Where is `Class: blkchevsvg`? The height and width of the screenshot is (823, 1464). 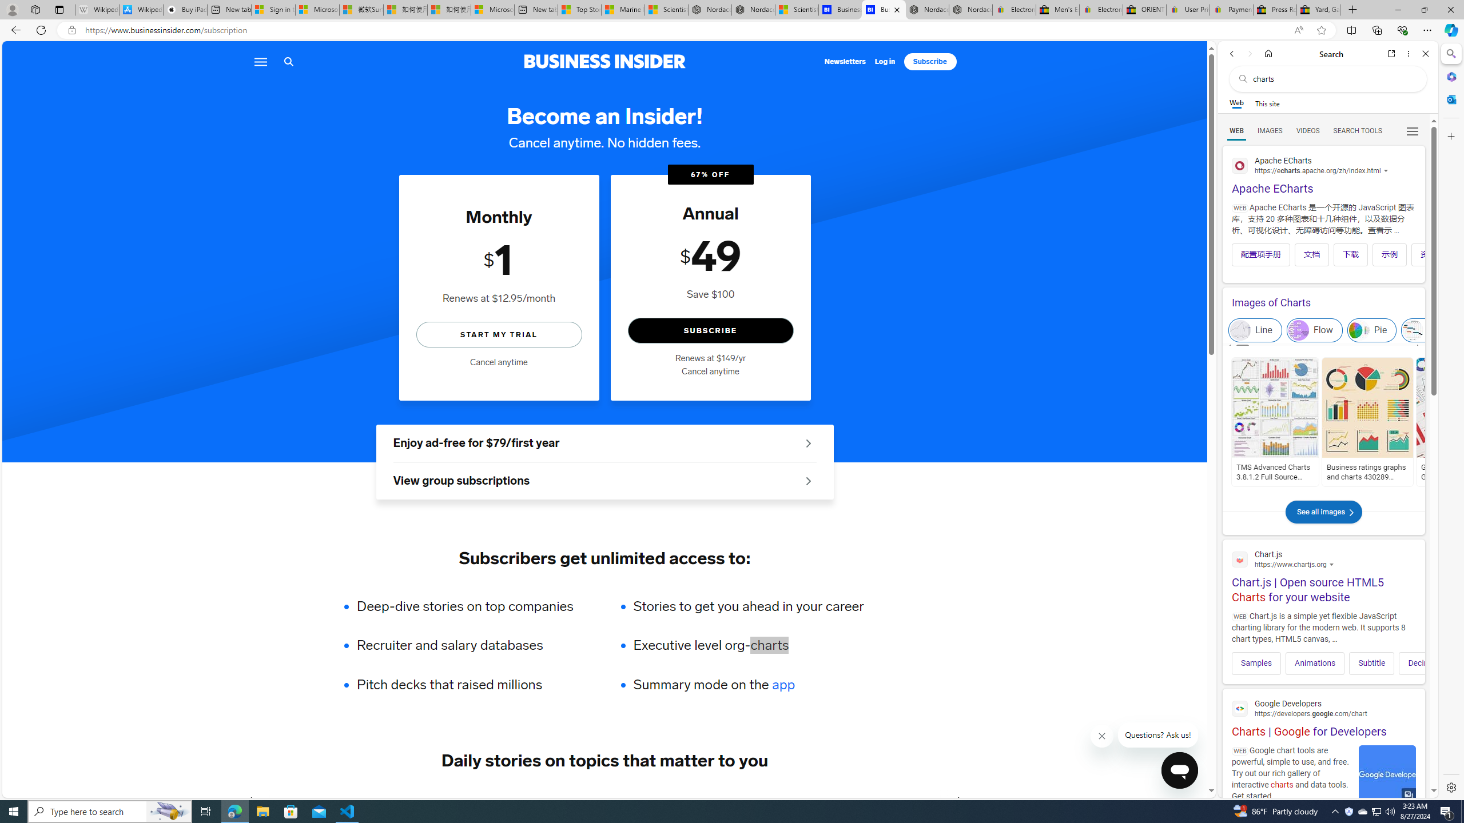 Class: blkchevsvg is located at coordinates (1351, 512).